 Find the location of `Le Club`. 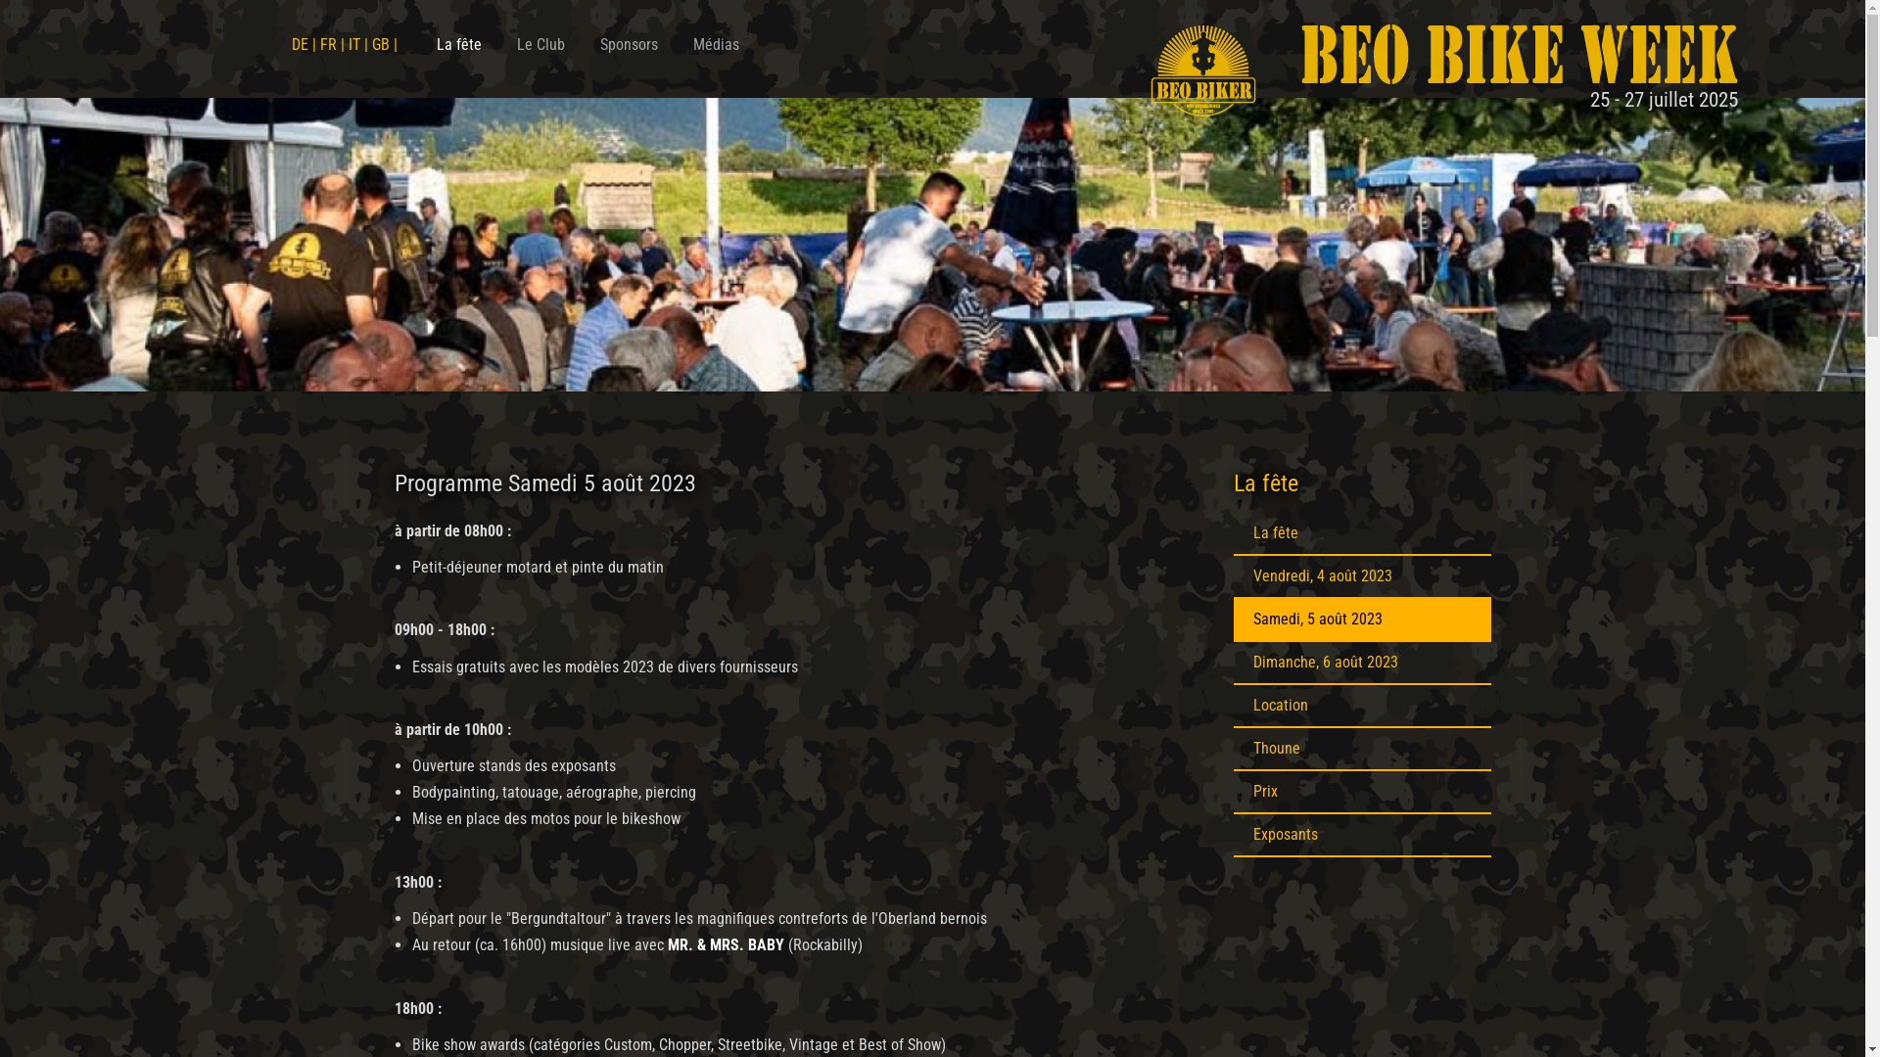

Le Club is located at coordinates (540, 45).